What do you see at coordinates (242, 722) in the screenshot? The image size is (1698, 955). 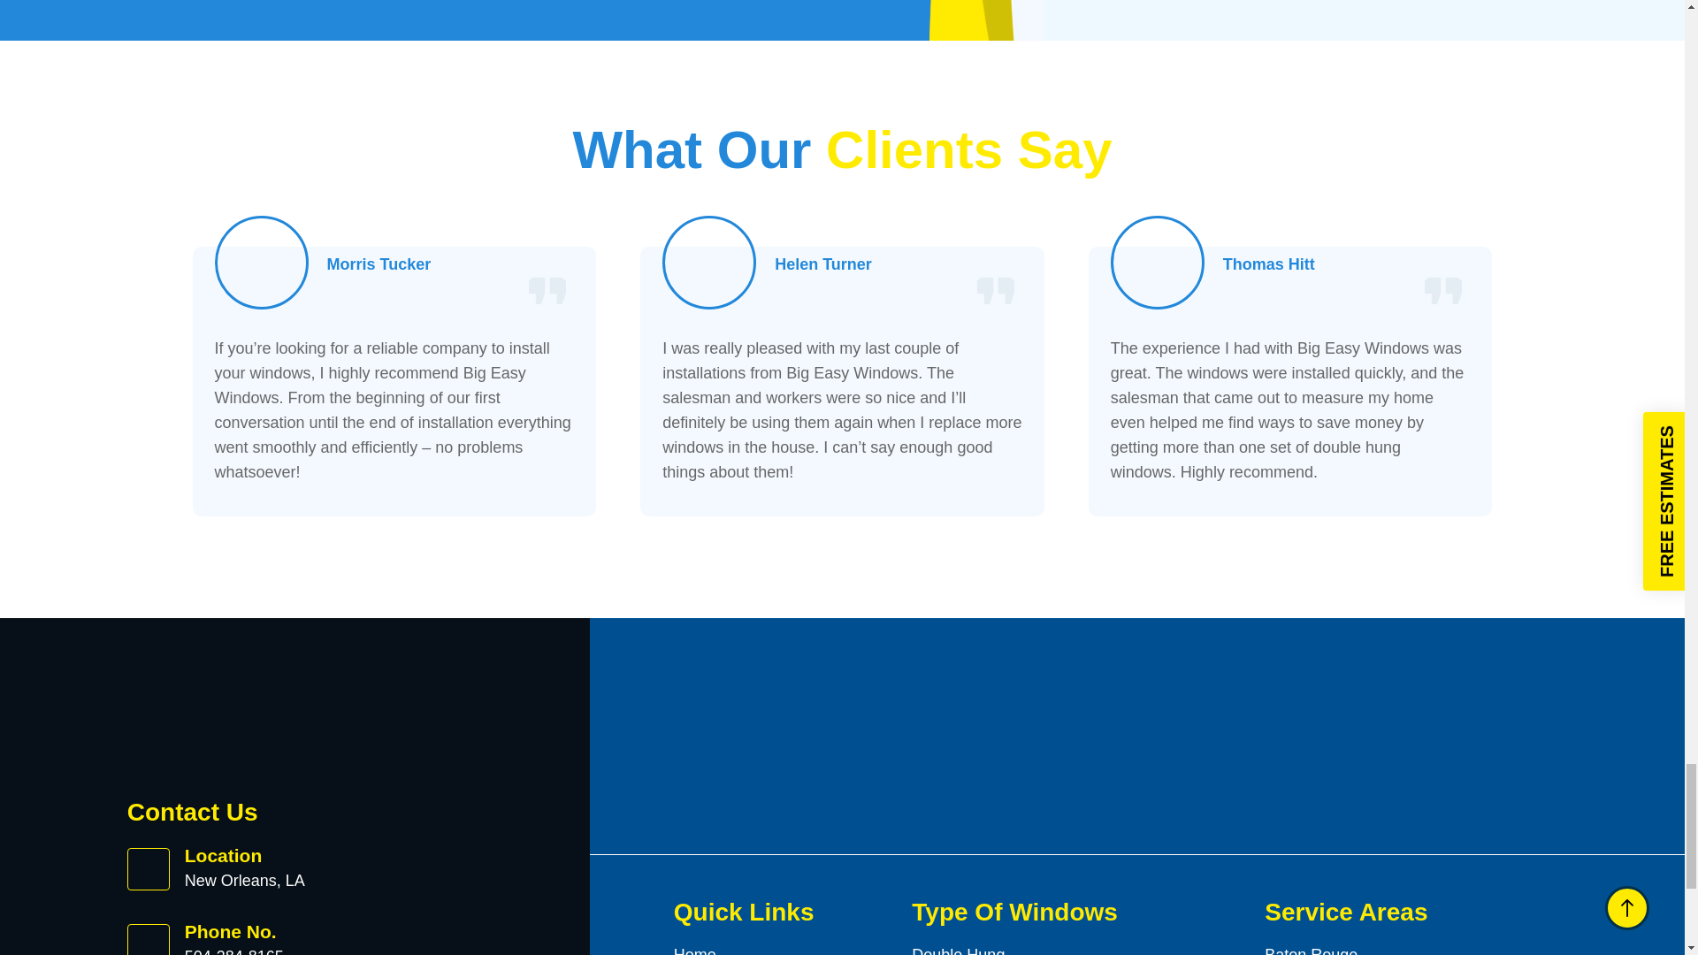 I see `footer-logo` at bounding box center [242, 722].